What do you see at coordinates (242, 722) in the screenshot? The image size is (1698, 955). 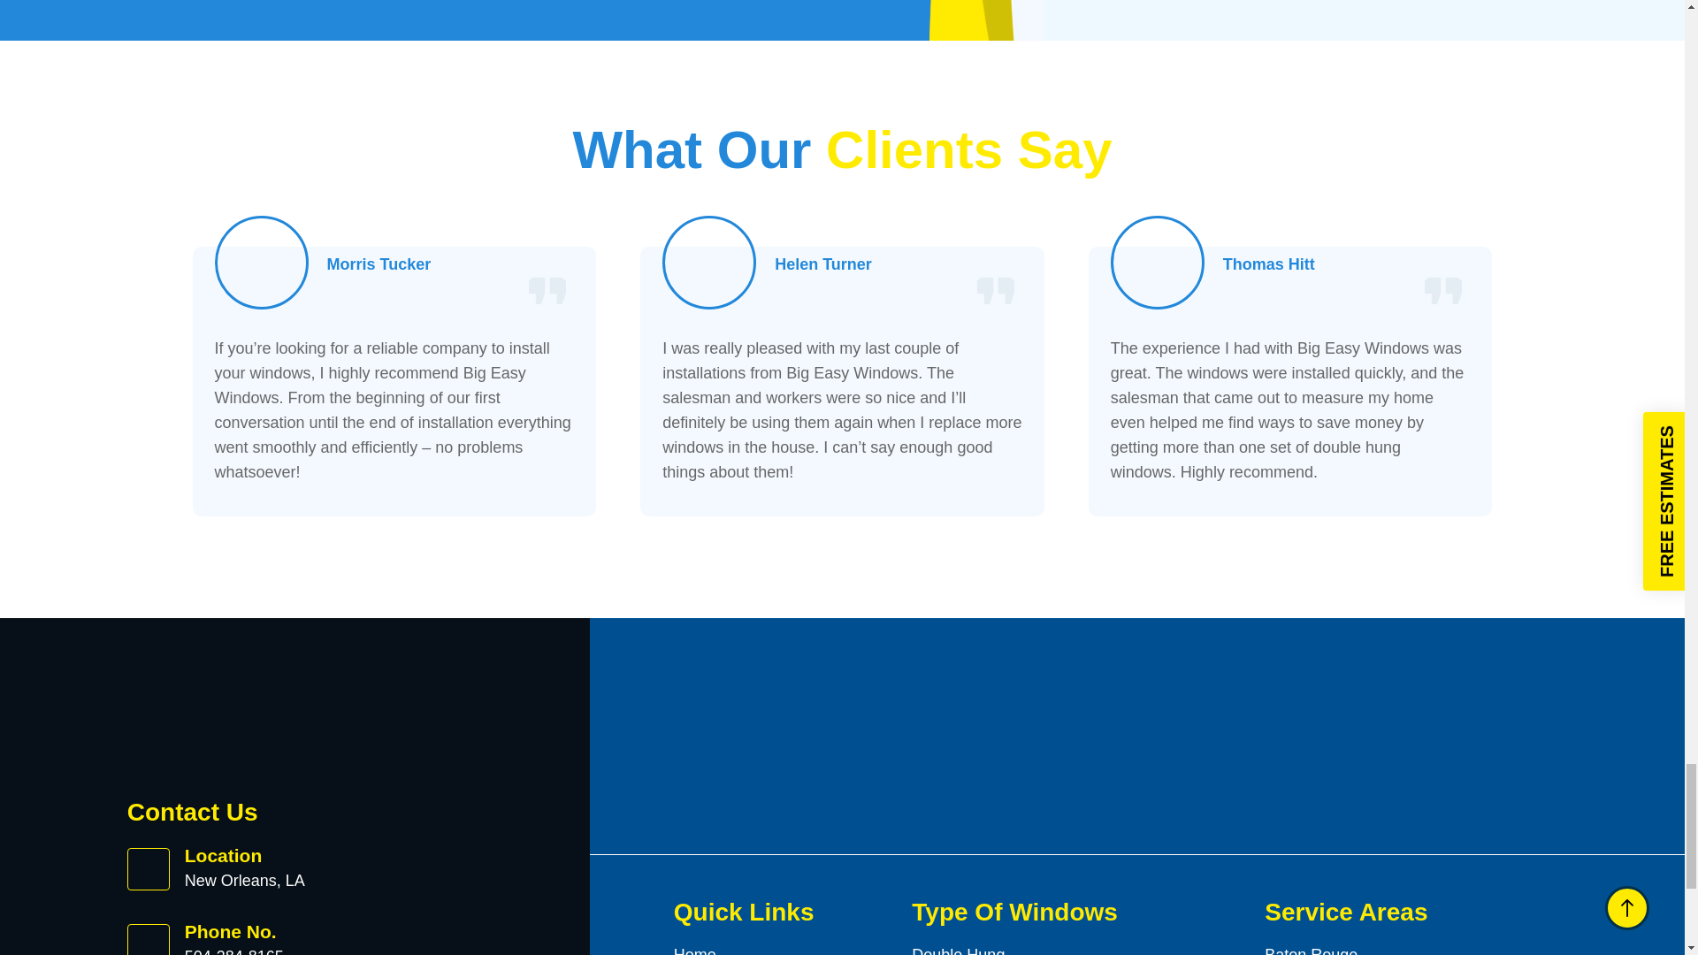 I see `footer-logo` at bounding box center [242, 722].